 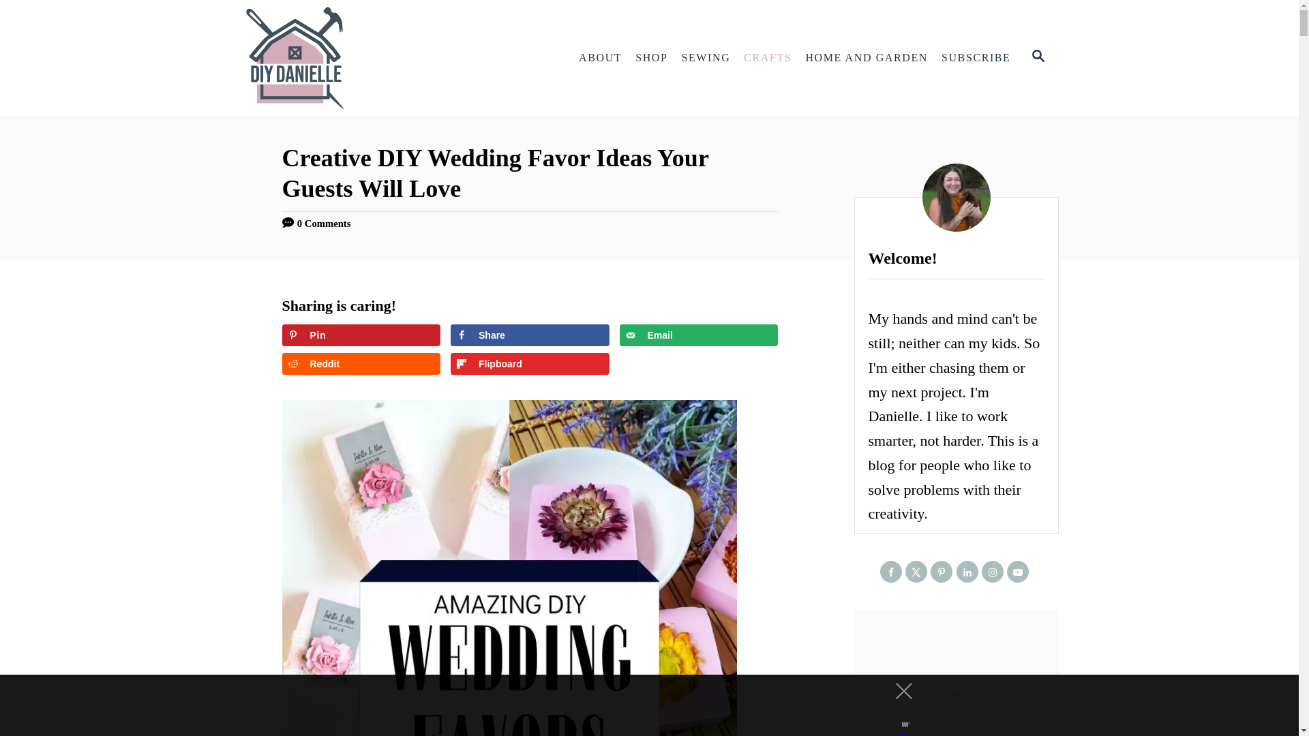 What do you see at coordinates (530, 335) in the screenshot?
I see `Share` at bounding box center [530, 335].